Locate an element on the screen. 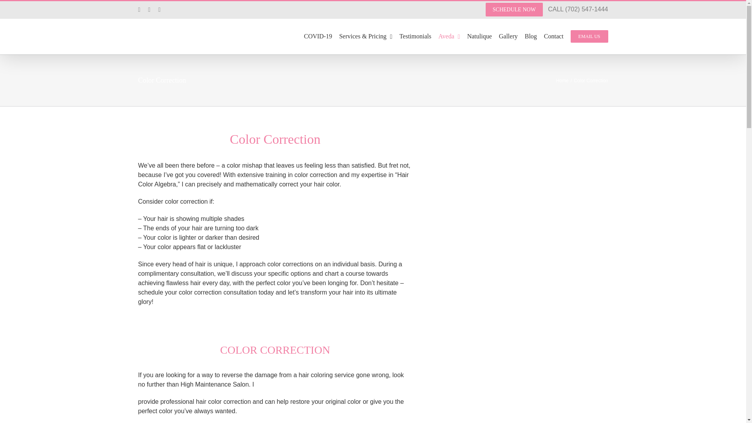  Testimonials is located at coordinates (415, 36).